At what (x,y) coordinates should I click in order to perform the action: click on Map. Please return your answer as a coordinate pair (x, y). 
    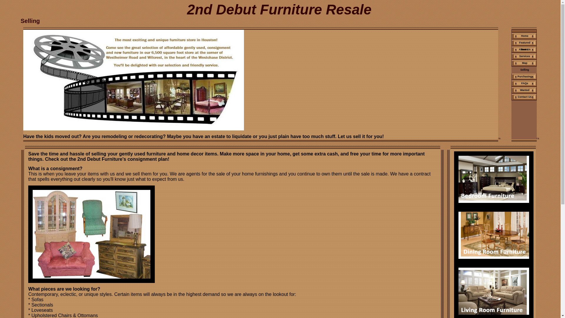
    Looking at the image, I should click on (524, 63).